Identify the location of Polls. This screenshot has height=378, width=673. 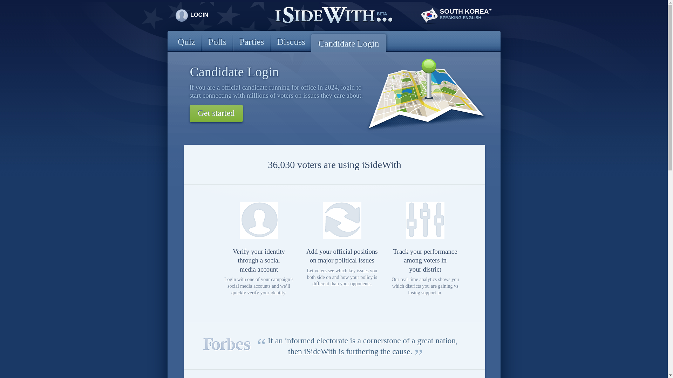
(217, 43).